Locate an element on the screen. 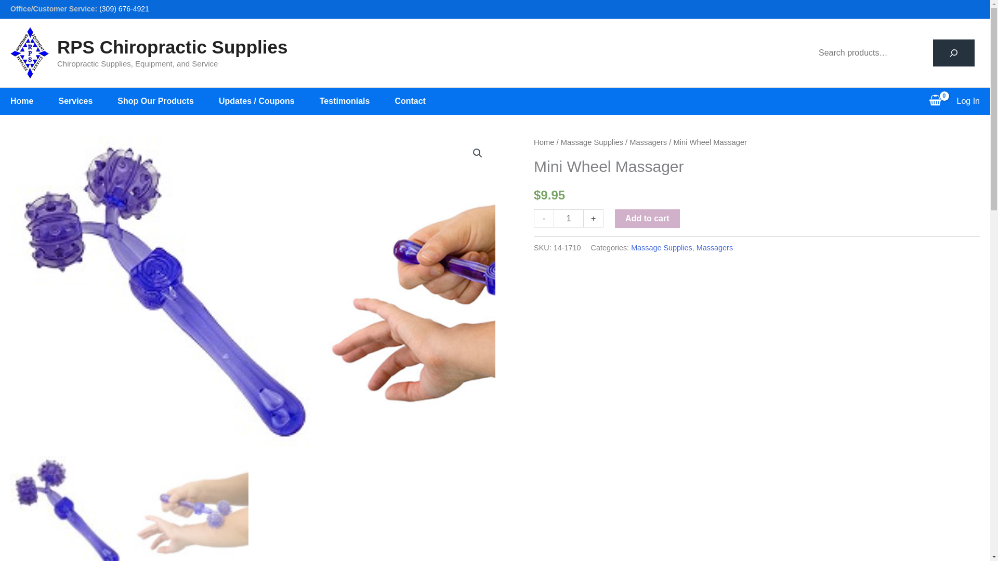 This screenshot has width=998, height=561. Testimonials is located at coordinates (357, 101).